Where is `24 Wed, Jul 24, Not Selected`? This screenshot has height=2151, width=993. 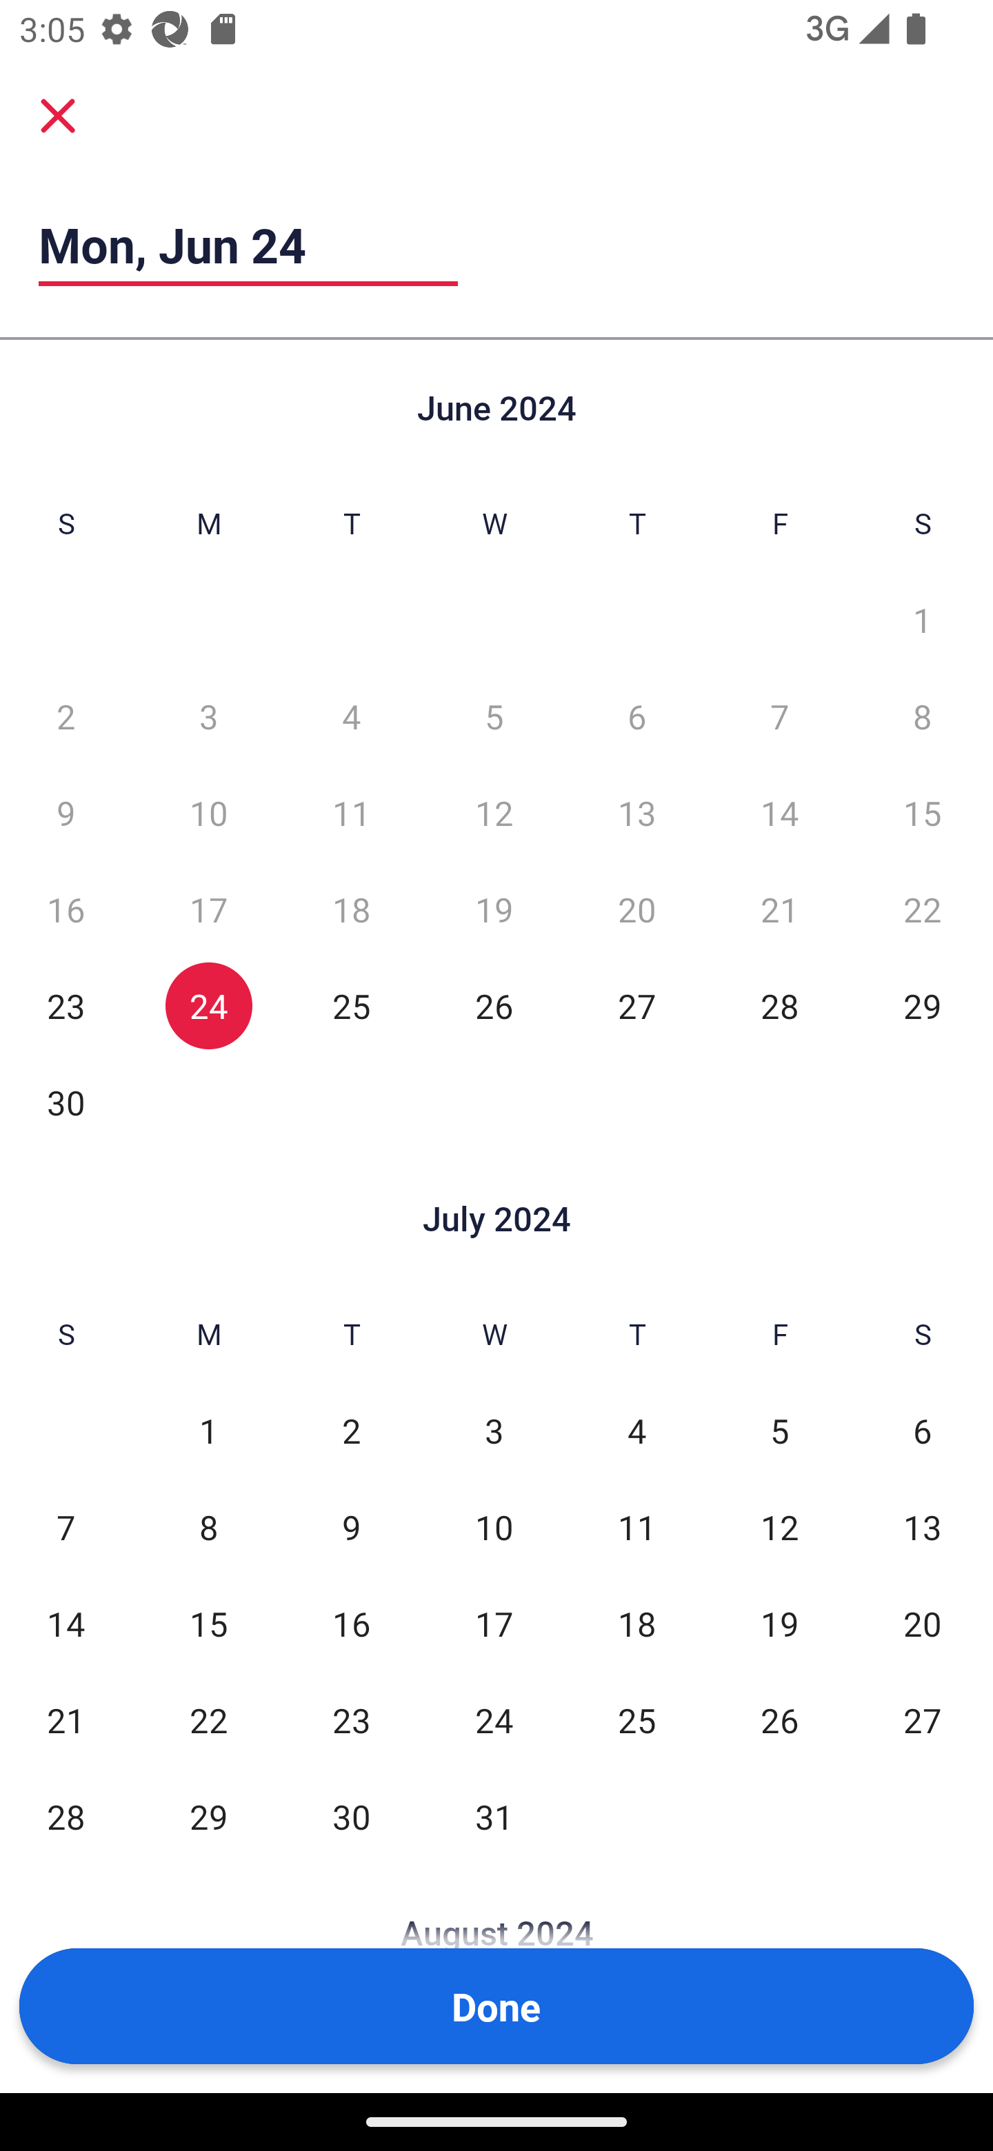 24 Wed, Jul 24, Not Selected is located at coordinates (494, 1719).